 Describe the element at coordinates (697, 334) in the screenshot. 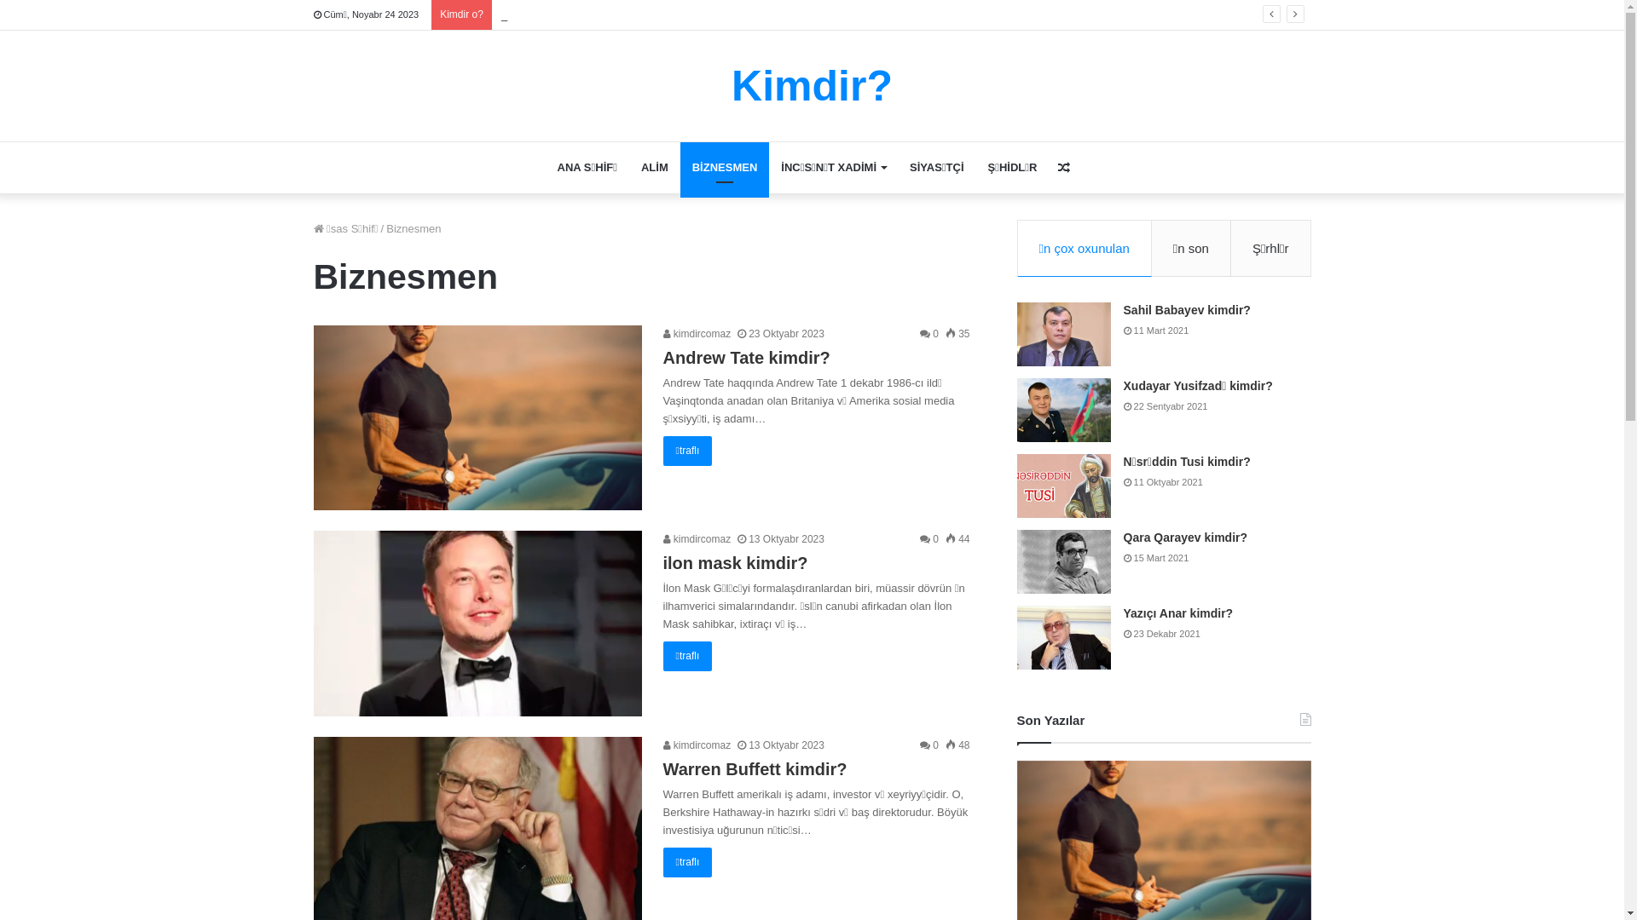

I see `kimdircomaz` at that location.